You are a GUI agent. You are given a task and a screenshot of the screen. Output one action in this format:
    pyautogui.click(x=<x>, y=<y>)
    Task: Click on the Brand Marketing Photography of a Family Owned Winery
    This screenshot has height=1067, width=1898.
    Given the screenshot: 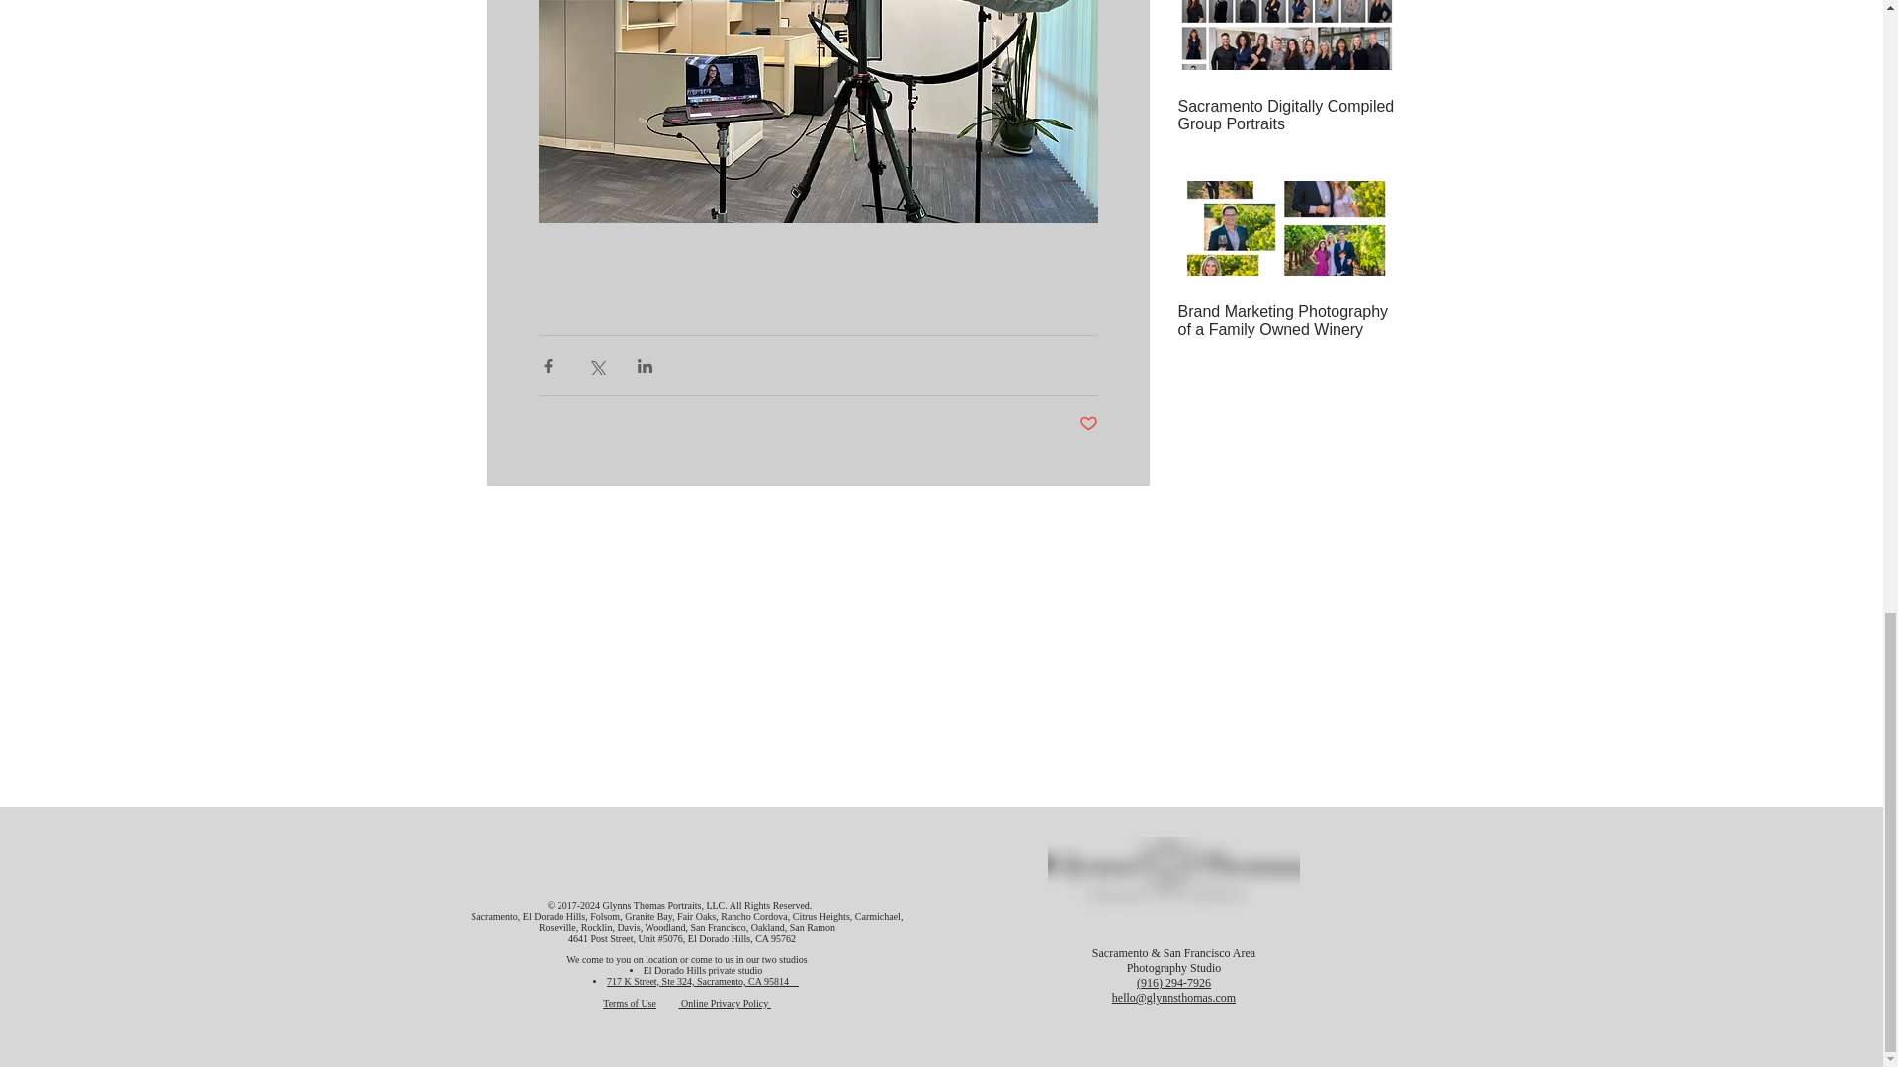 What is the action you would take?
    pyautogui.click(x=1287, y=320)
    